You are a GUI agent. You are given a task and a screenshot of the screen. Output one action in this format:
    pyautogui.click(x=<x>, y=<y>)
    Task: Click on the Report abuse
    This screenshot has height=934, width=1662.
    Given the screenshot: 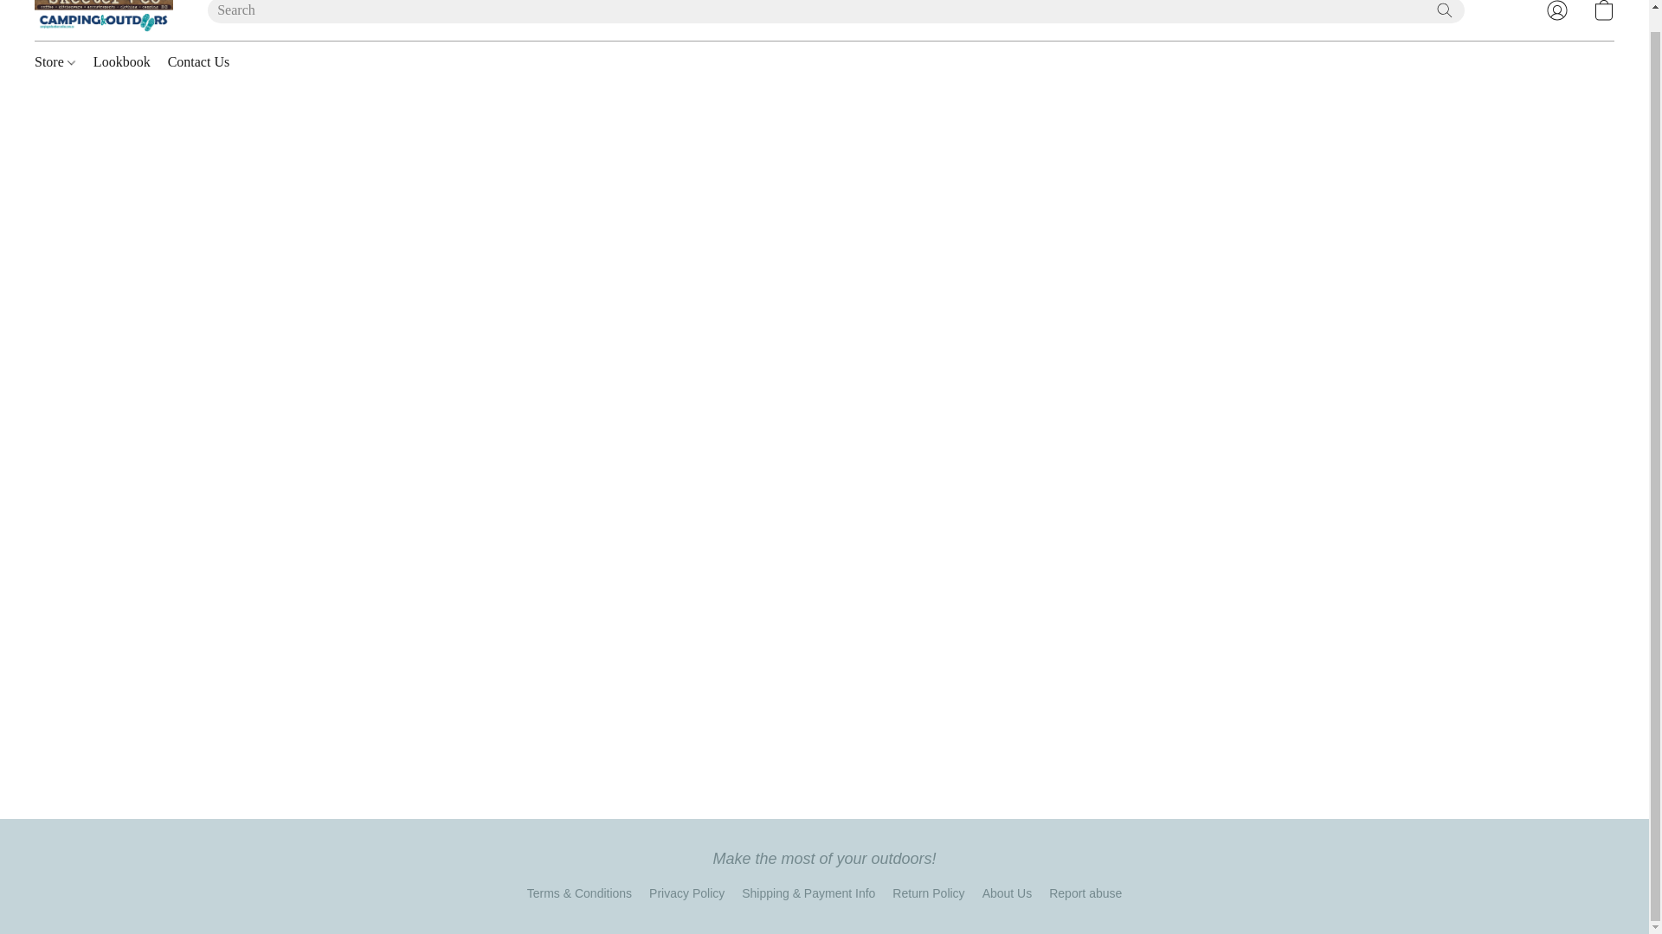 What is the action you would take?
    pyautogui.click(x=1085, y=892)
    